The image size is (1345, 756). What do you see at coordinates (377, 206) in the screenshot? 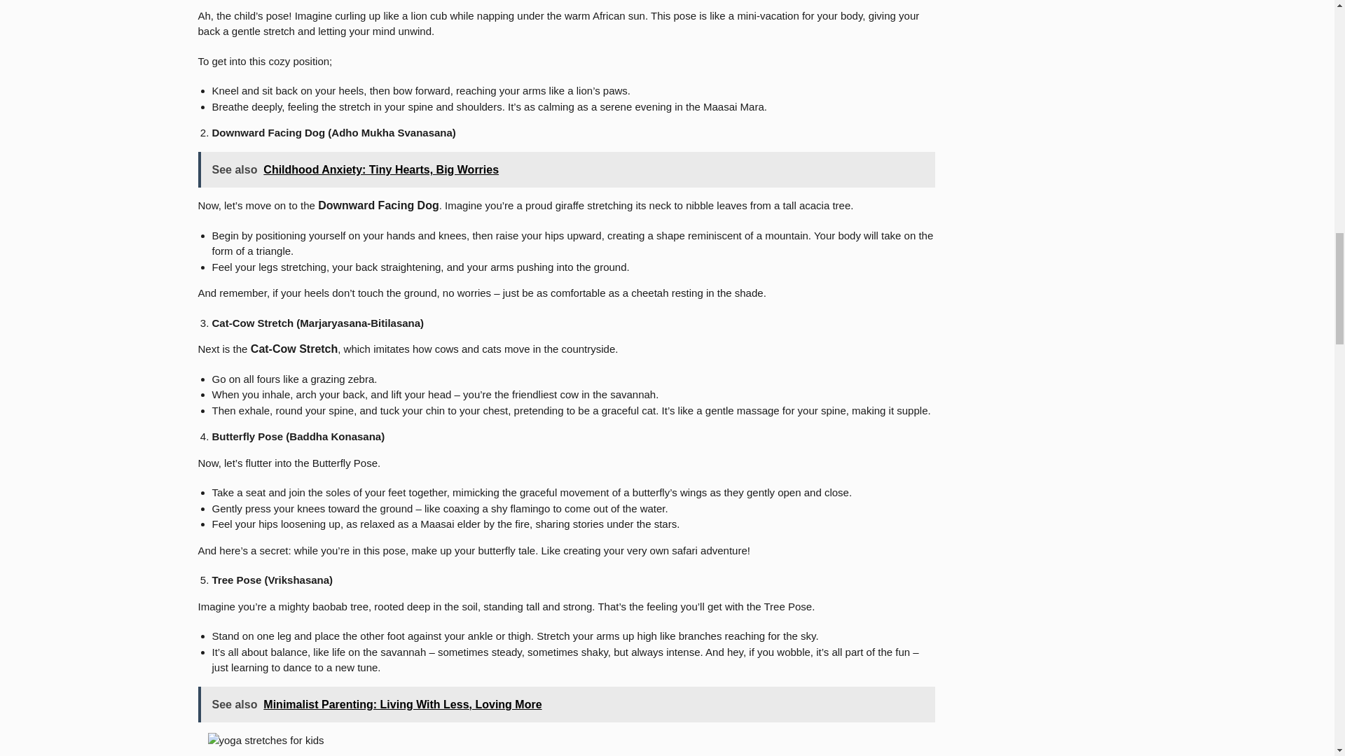
I see `Downward Facing Dog` at bounding box center [377, 206].